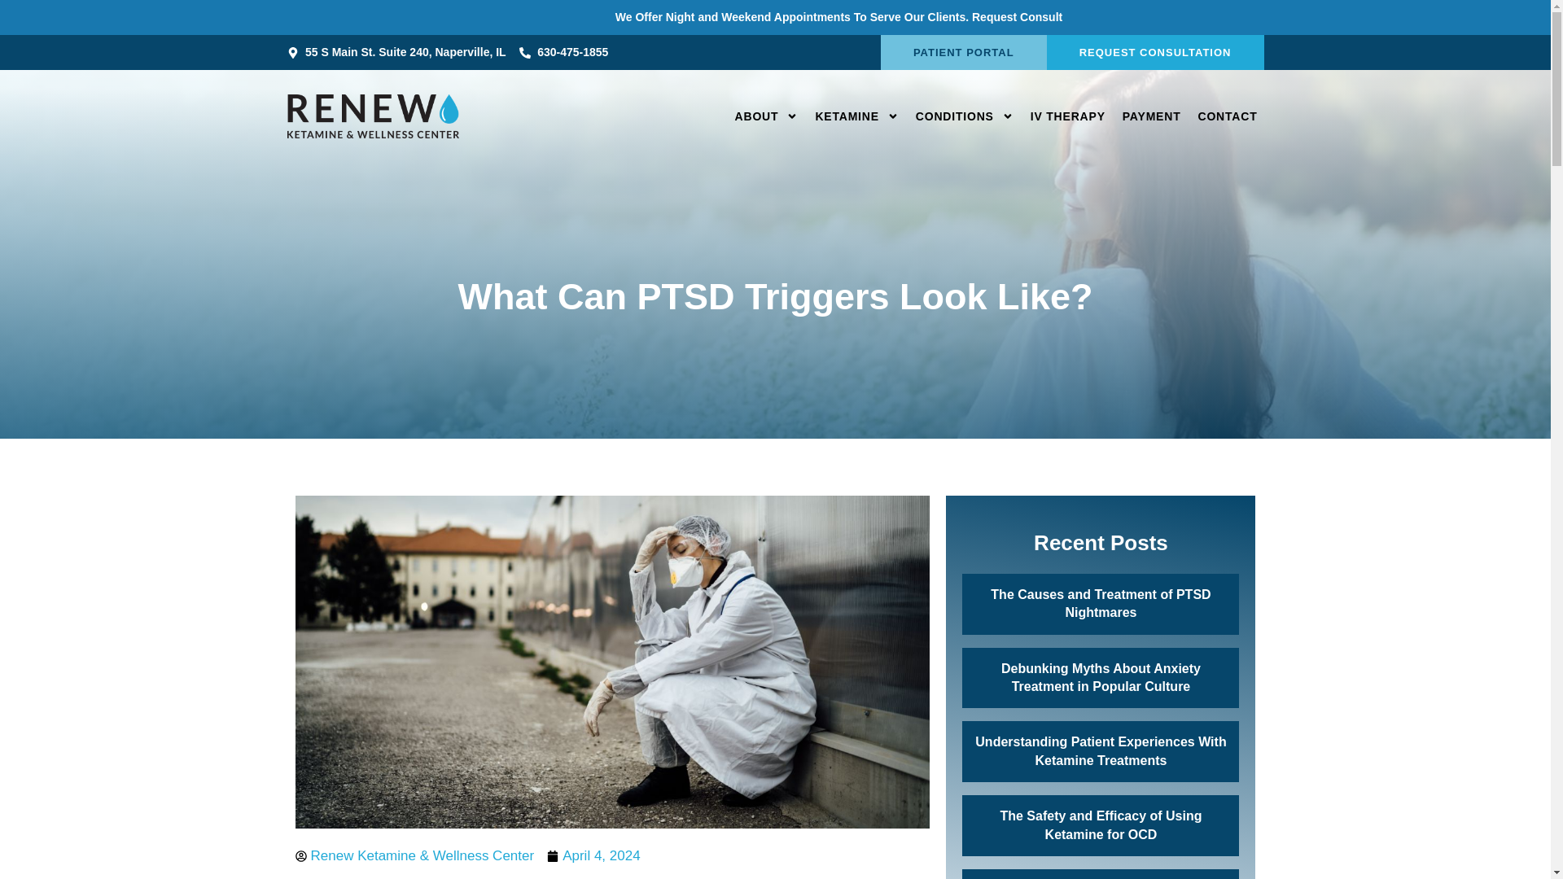 The height and width of the screenshot is (879, 1563). I want to click on 55 S Main St. Suite 240, Naperville, IL, so click(396, 52).